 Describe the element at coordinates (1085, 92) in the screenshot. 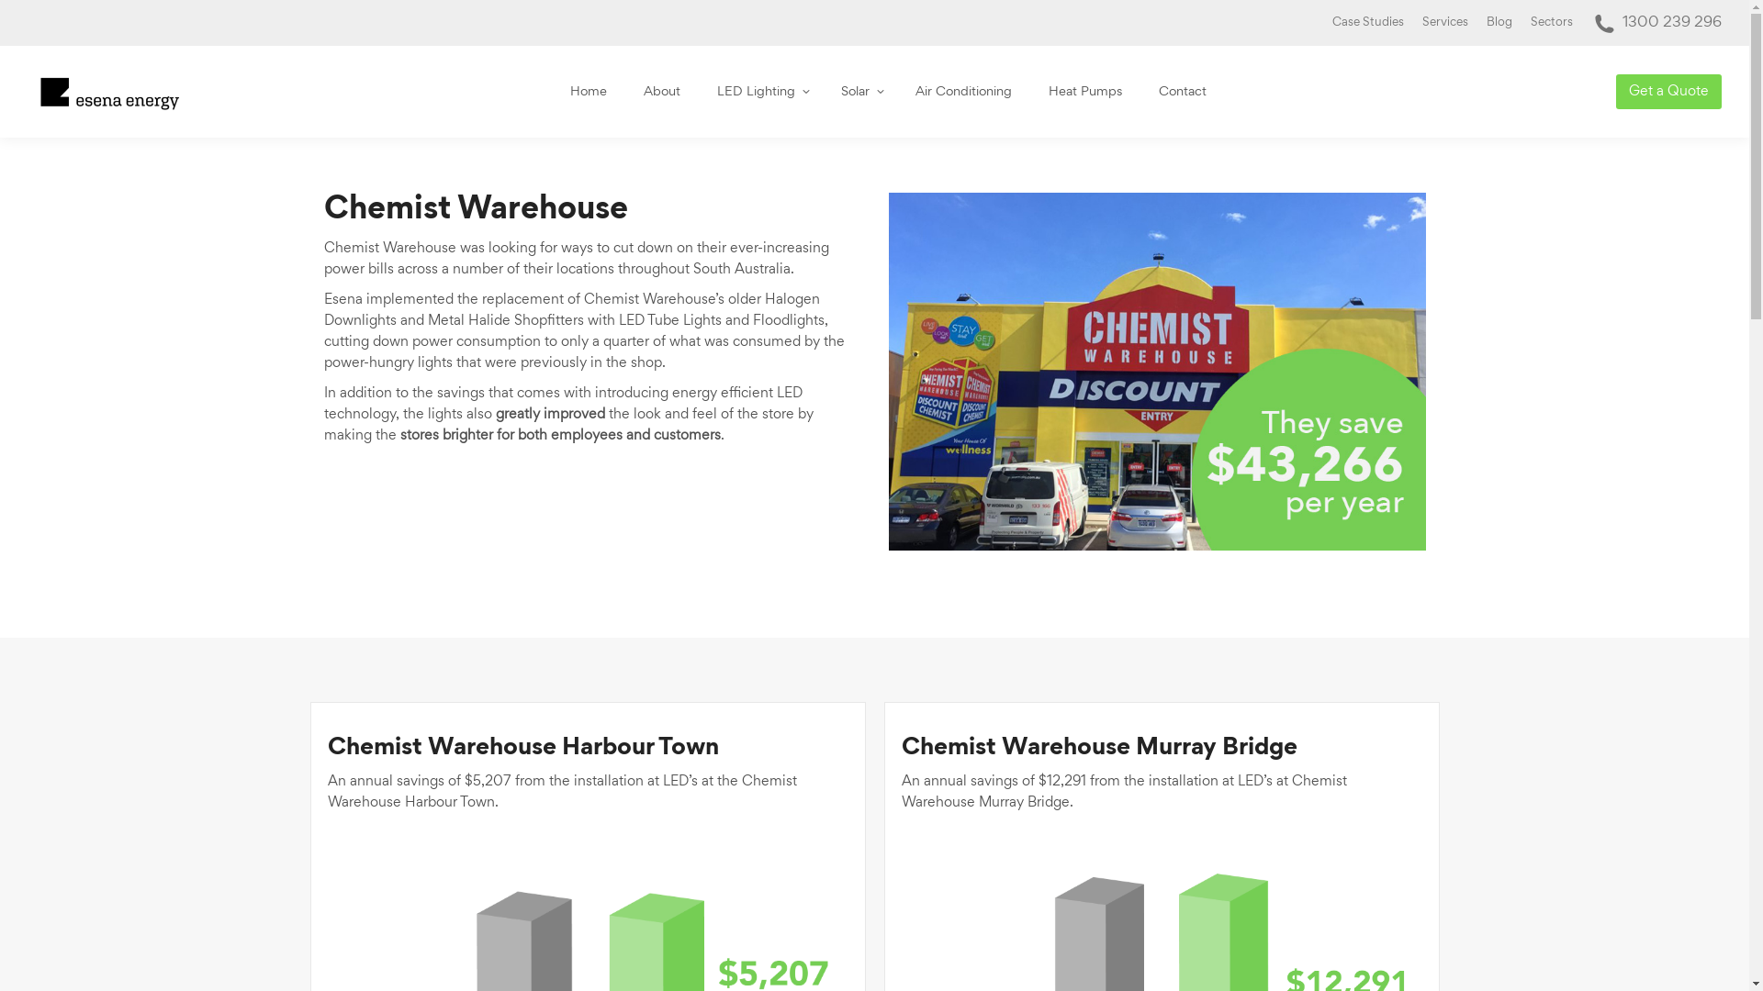

I see `Heat Pumps` at that location.